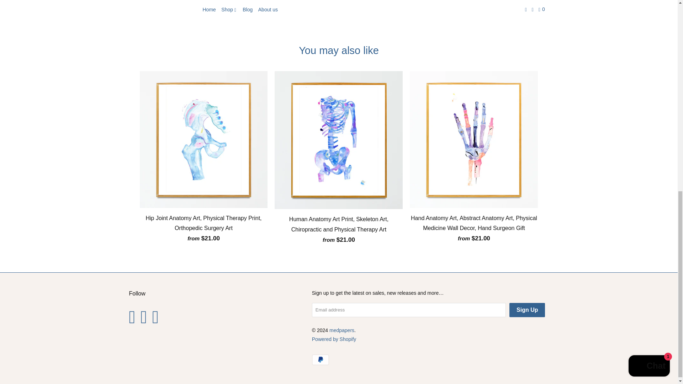 The height and width of the screenshot is (384, 683). What do you see at coordinates (527, 310) in the screenshot?
I see `Sign Up` at bounding box center [527, 310].